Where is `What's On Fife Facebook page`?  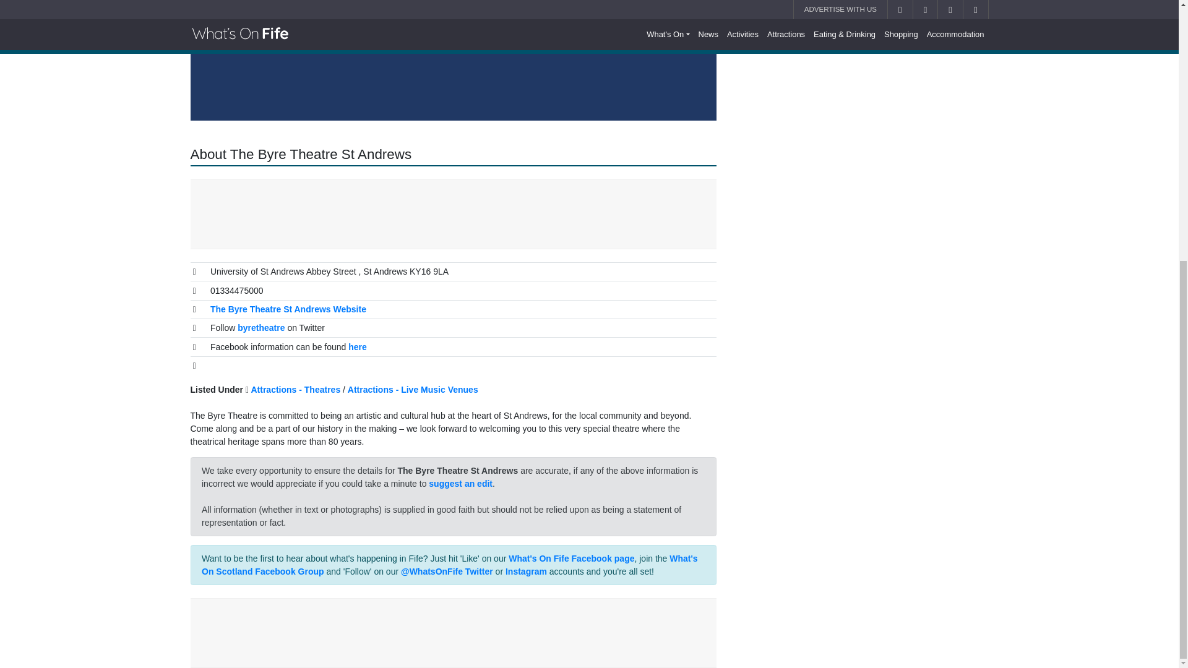
What's On Fife Facebook page is located at coordinates (571, 559).